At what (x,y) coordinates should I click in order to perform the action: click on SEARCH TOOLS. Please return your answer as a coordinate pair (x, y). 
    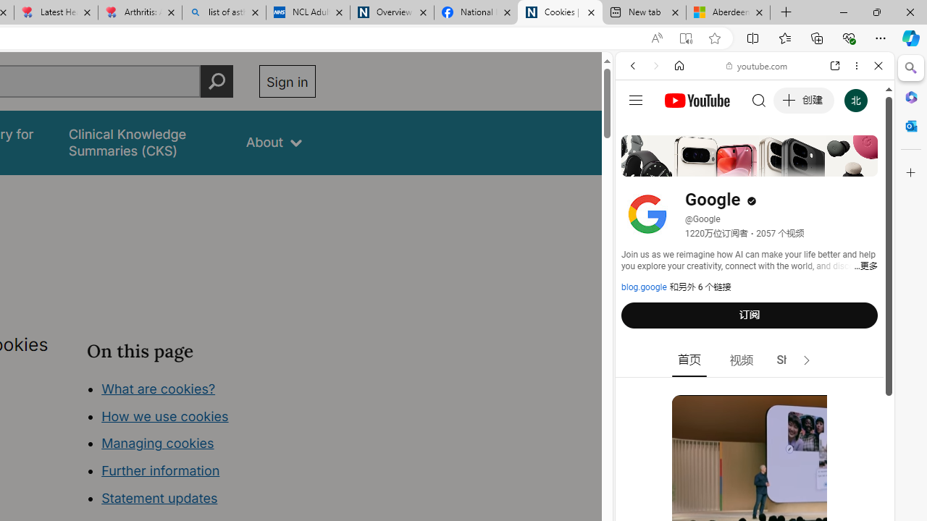
    Looking at the image, I should click on (792, 165).